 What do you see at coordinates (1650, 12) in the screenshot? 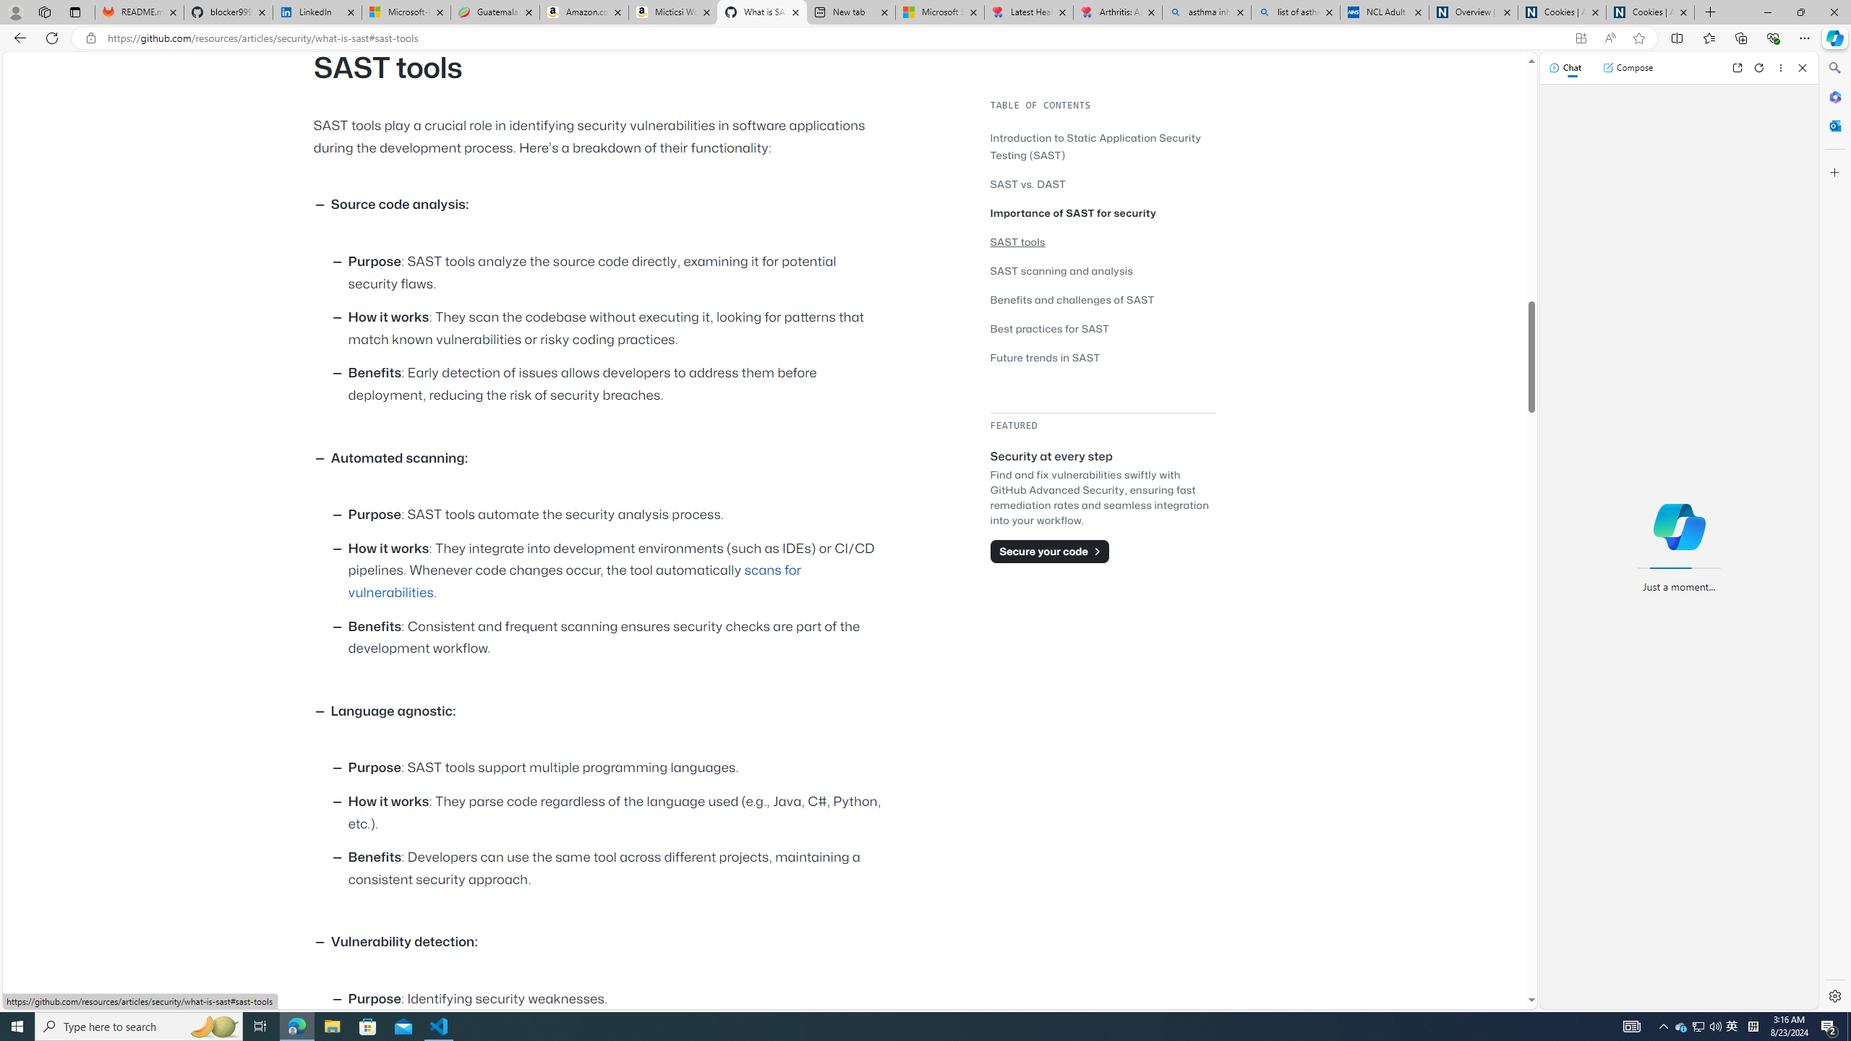
I see `Cookies | About | NICE` at bounding box center [1650, 12].